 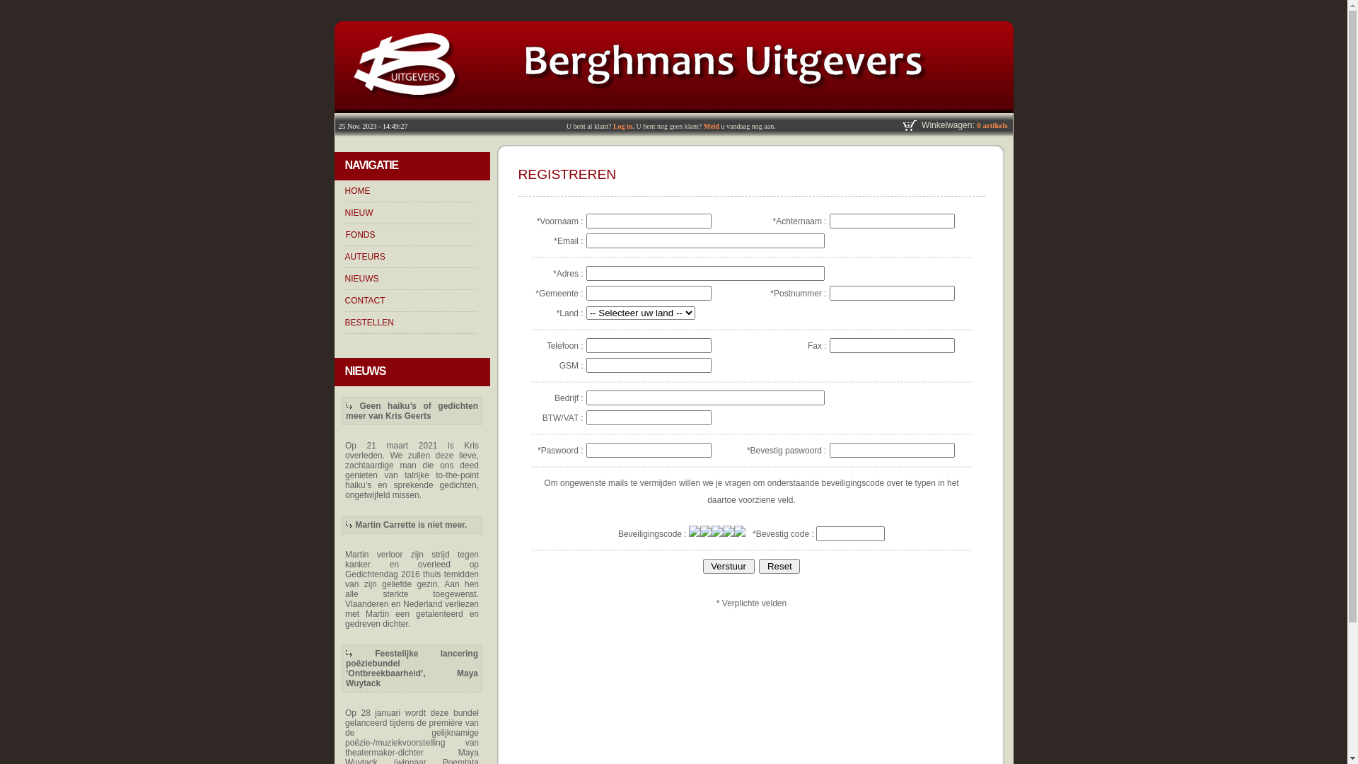 What do you see at coordinates (369, 323) in the screenshot?
I see `BESTELLEN` at bounding box center [369, 323].